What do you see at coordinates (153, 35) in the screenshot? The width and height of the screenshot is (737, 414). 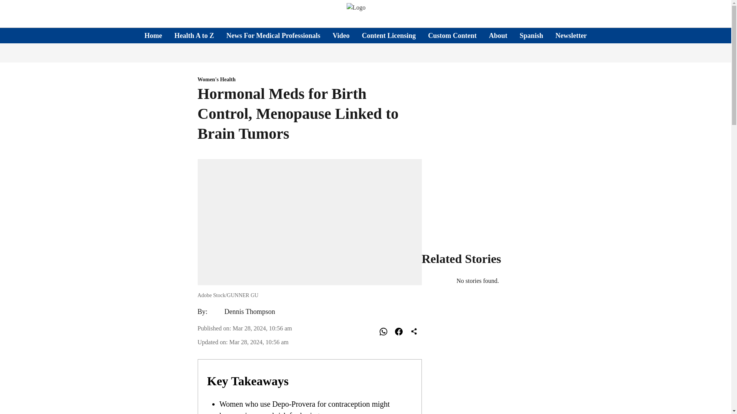 I see `Home` at bounding box center [153, 35].